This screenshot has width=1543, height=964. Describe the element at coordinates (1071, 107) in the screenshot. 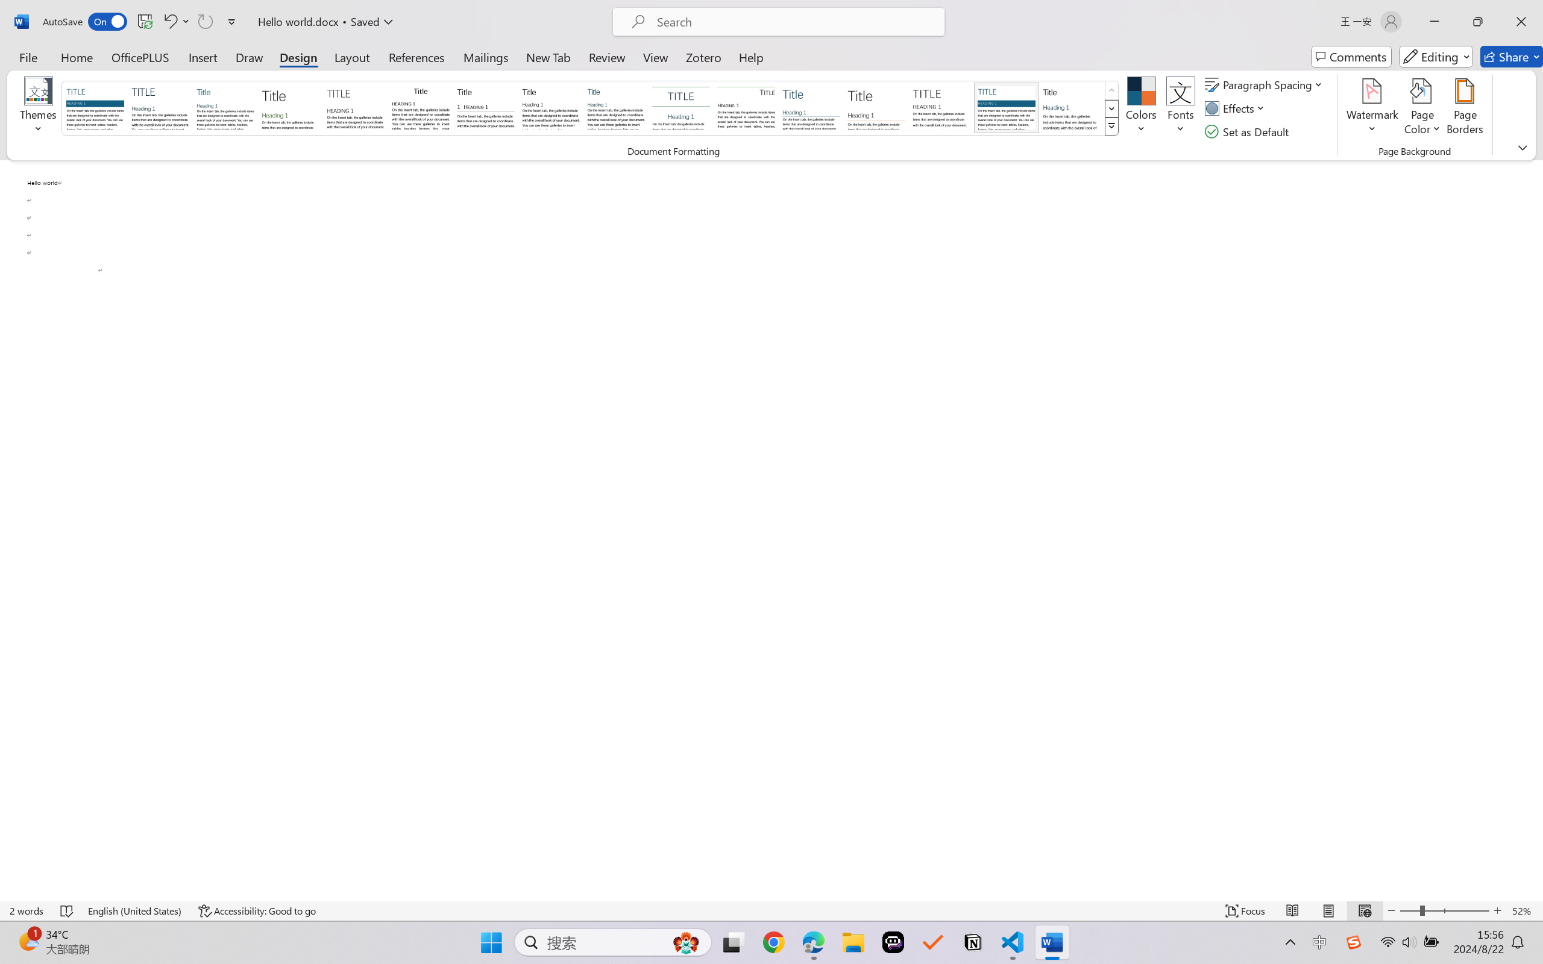

I see `Word` at that location.